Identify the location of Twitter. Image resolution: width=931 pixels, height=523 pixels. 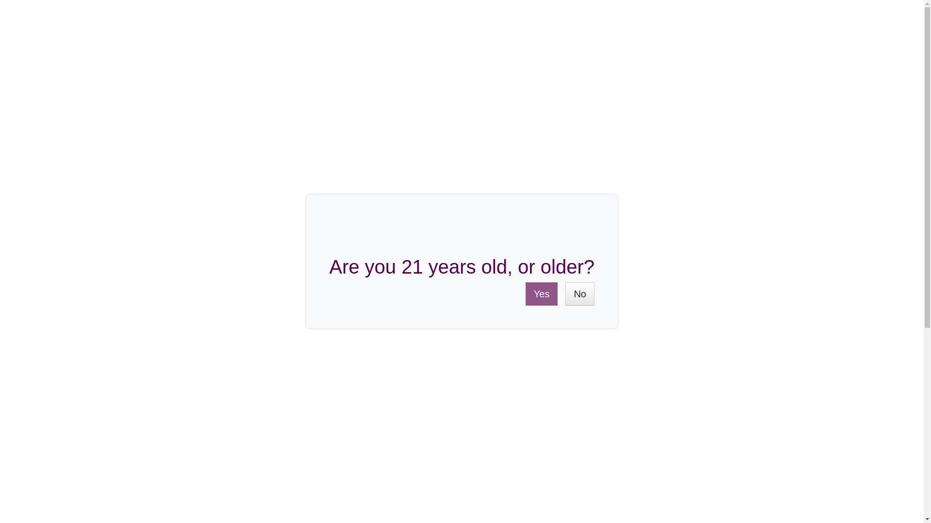
(715, 276).